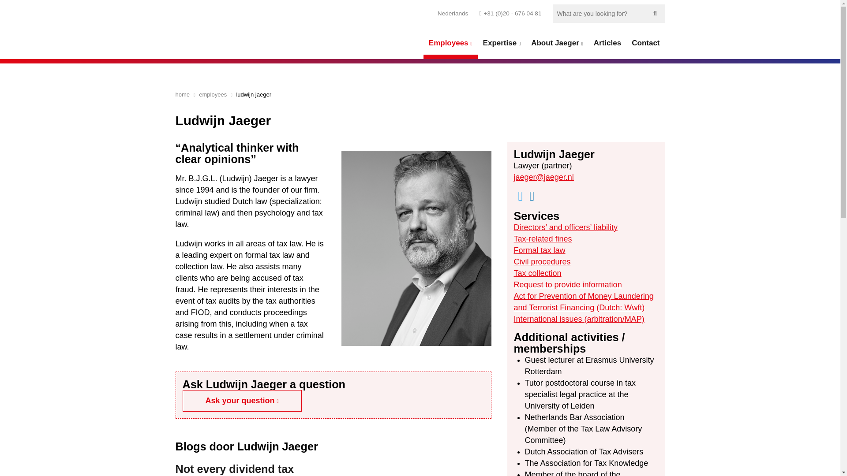  What do you see at coordinates (450, 43) in the screenshot?
I see `Employees` at bounding box center [450, 43].